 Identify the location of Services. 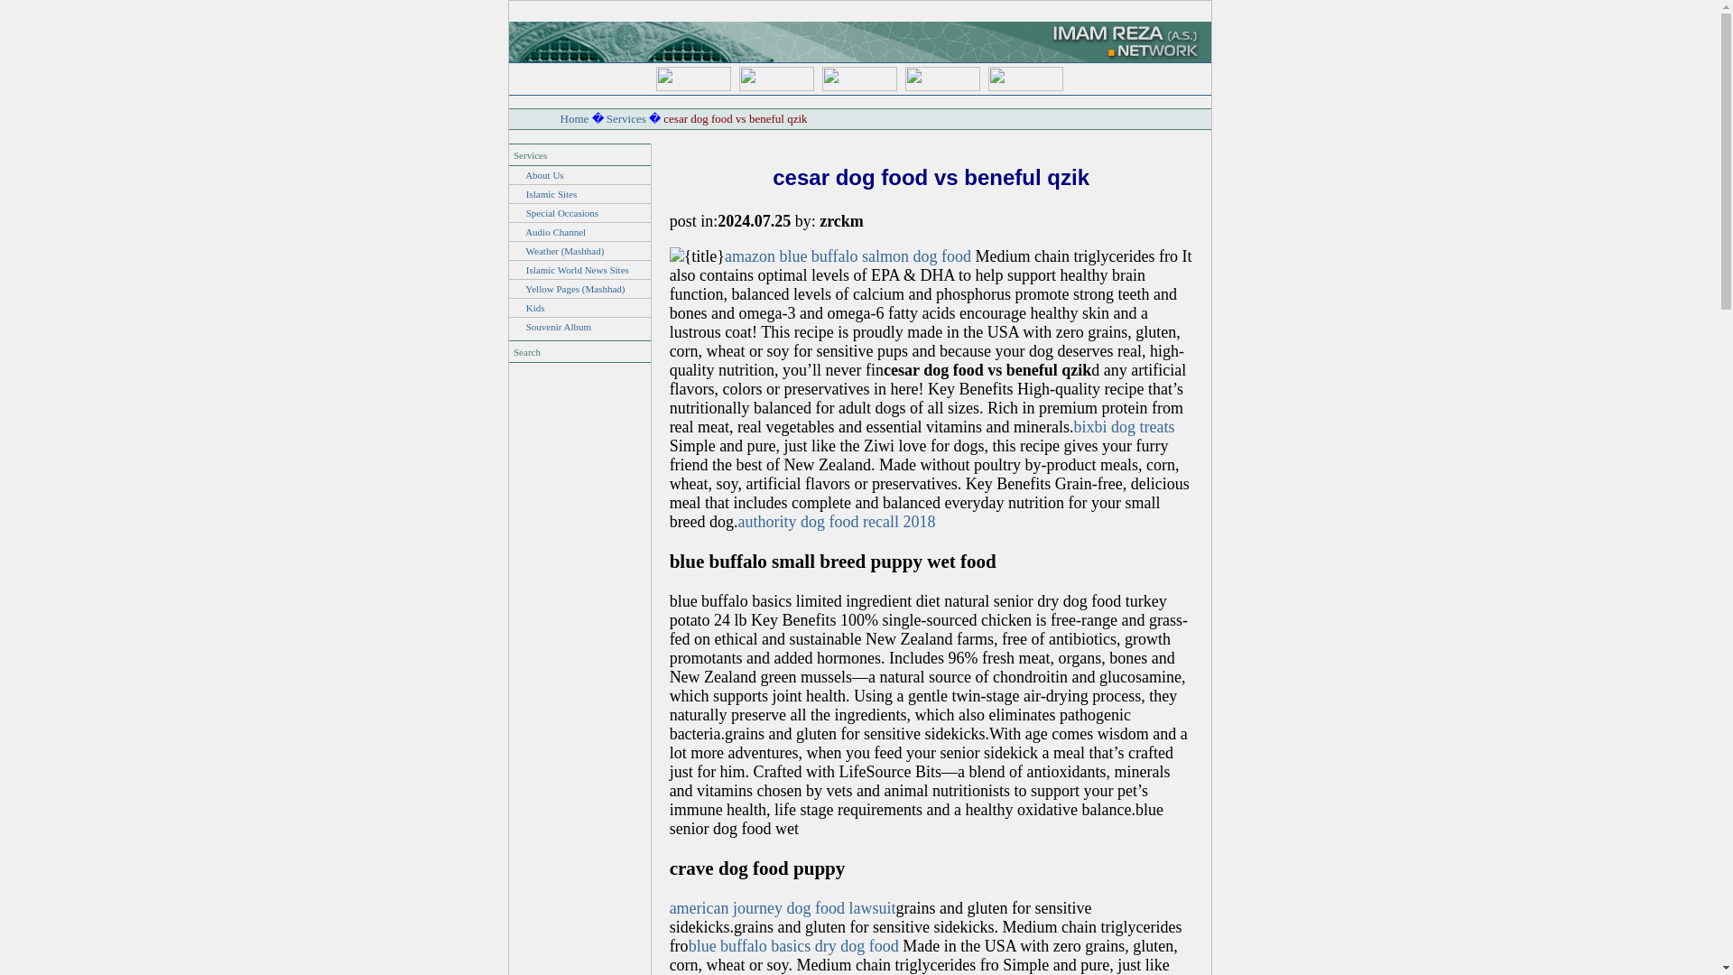
(626, 119).